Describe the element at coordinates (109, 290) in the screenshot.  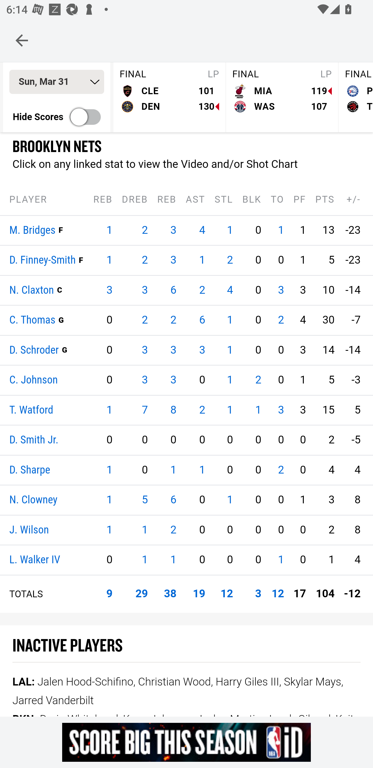
I see `3` at that location.